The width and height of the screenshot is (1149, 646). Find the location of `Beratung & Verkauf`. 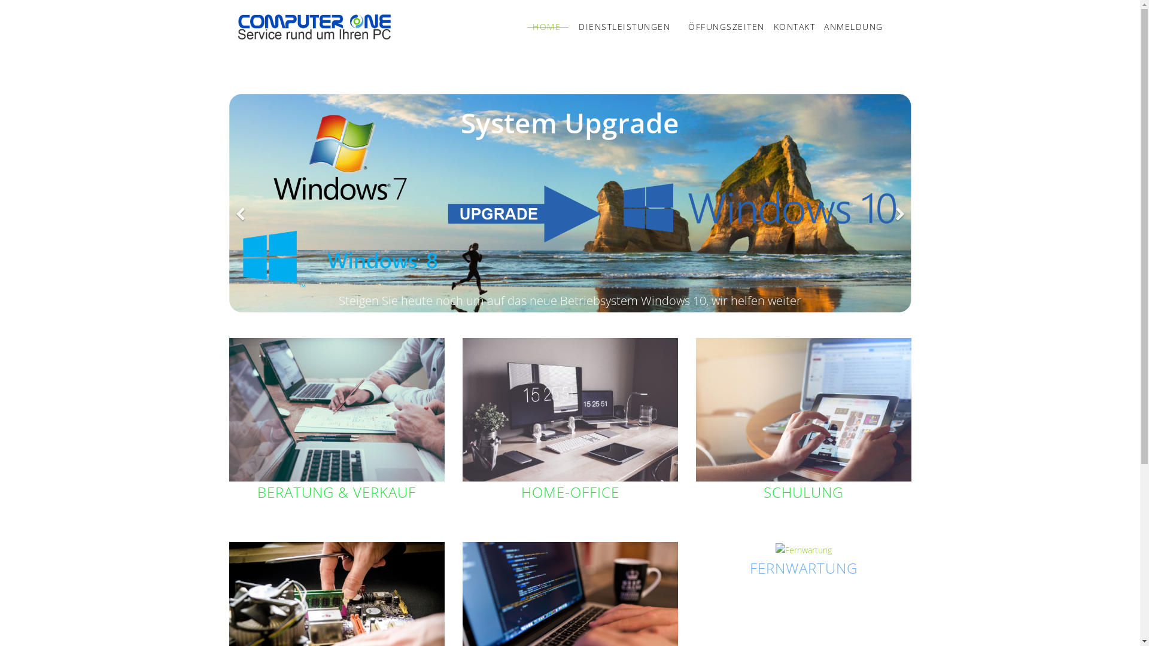

Beratung & Verkauf is located at coordinates (336, 410).